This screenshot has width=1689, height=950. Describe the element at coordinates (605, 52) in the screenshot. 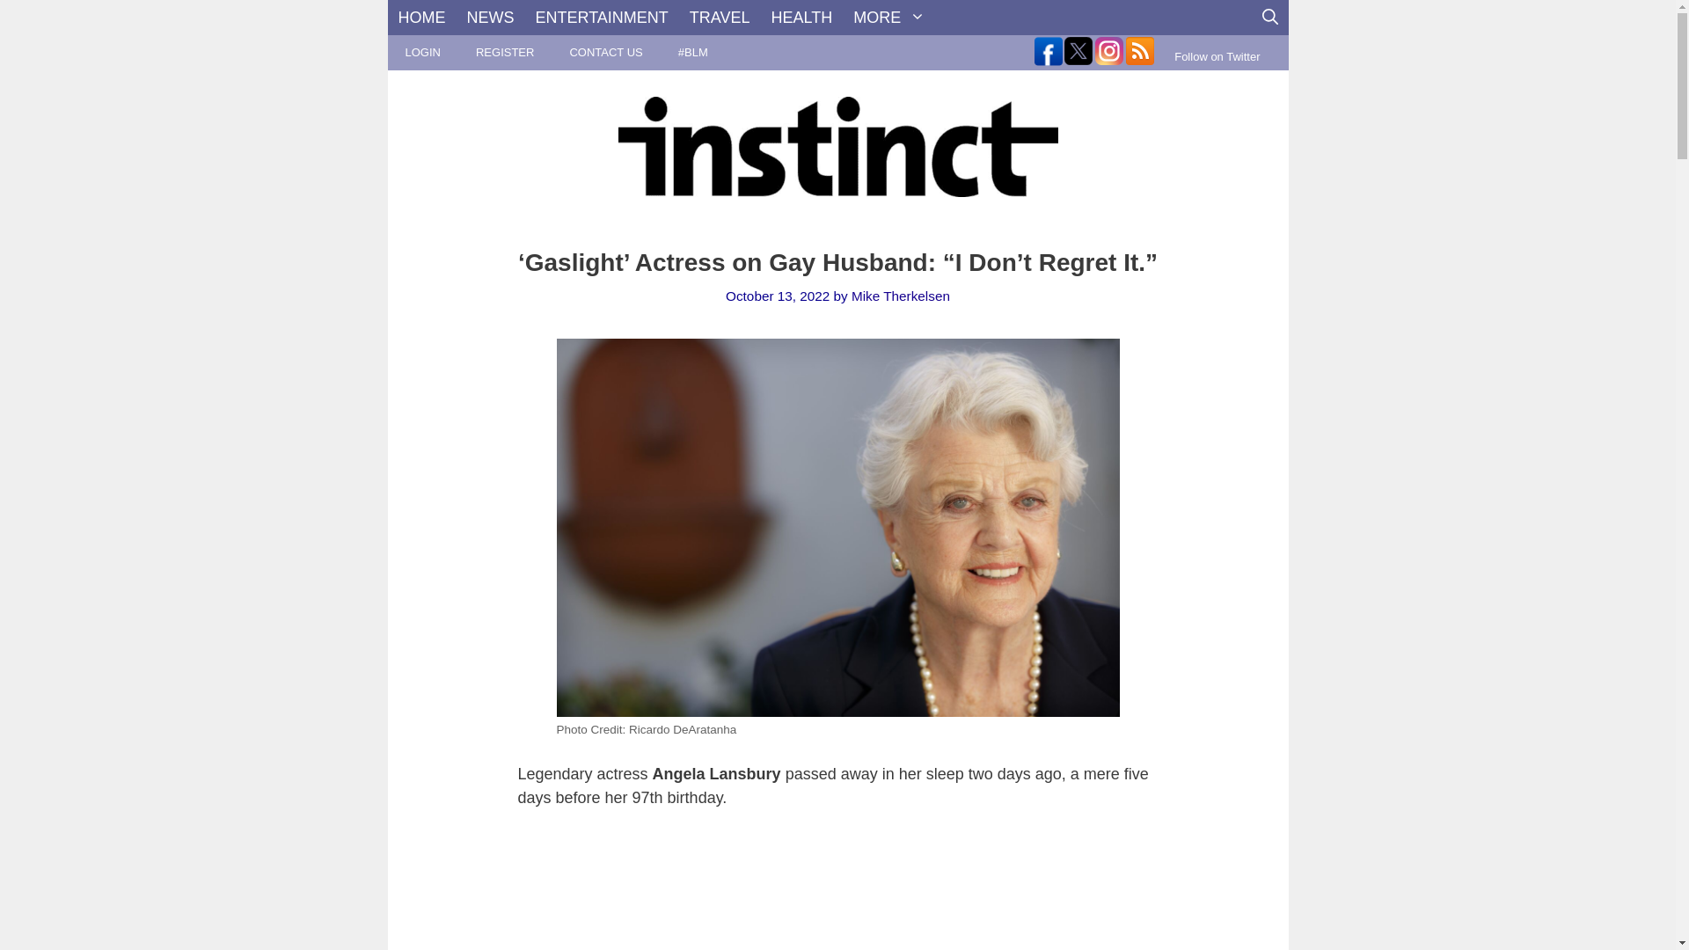

I see `CONTACT US` at that location.